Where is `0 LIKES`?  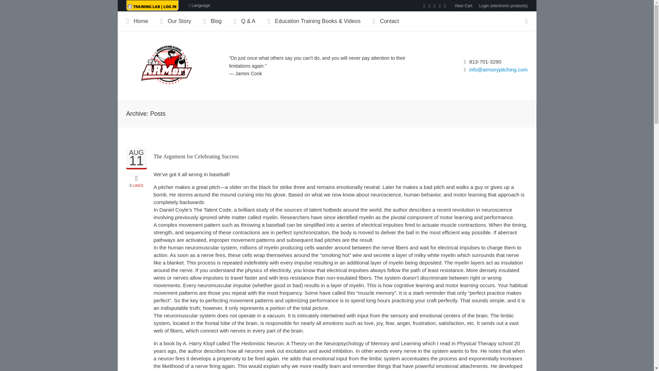 0 LIKES is located at coordinates (137, 158).